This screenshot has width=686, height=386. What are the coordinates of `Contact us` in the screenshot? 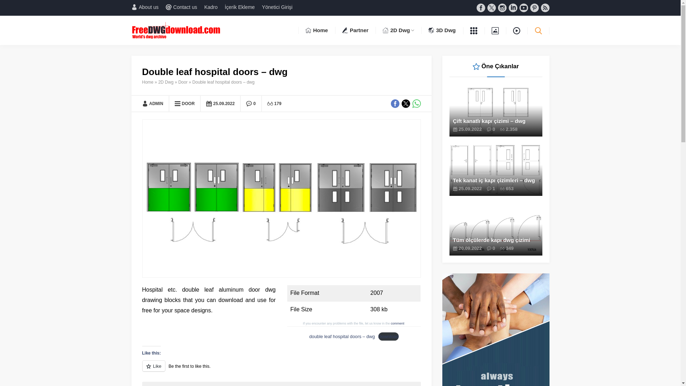 It's located at (182, 7).